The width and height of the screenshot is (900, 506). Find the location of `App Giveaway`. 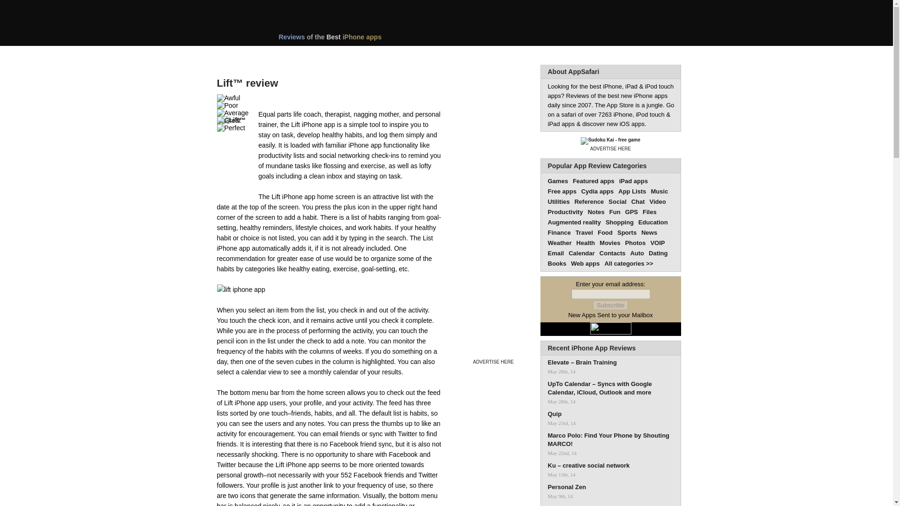

App Giveaway is located at coordinates (435, 55).